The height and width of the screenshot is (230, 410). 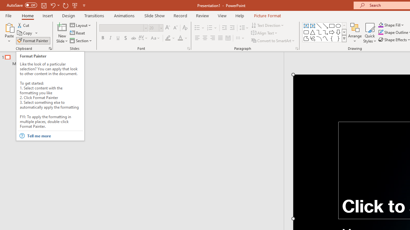 I want to click on Layout, so click(x=81, y=25).